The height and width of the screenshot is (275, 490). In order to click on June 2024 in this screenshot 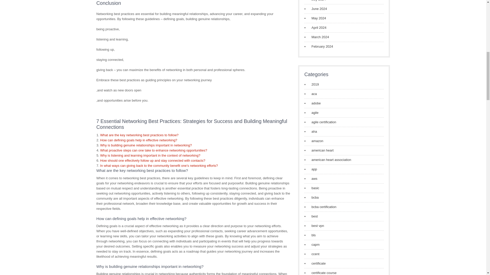, I will do `click(317, 9)`.